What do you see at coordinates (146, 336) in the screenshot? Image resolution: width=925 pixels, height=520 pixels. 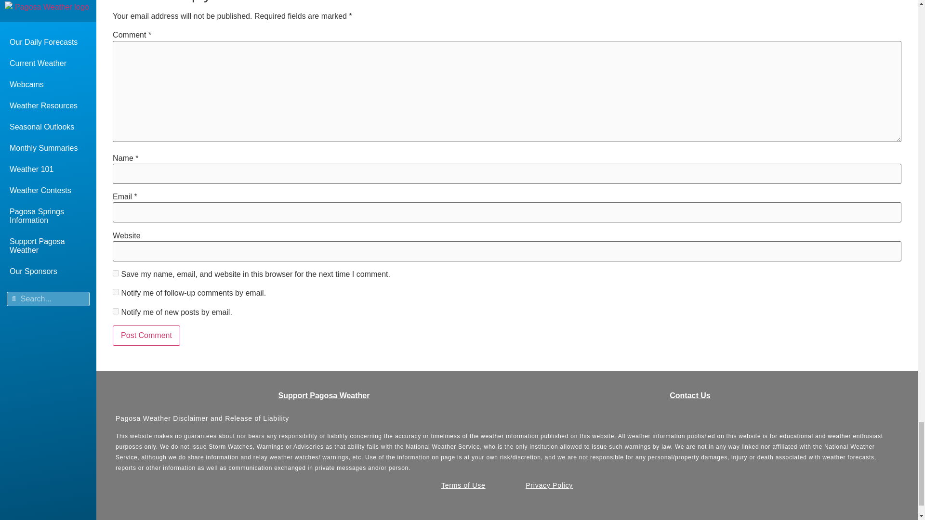 I see `Post Comment` at bounding box center [146, 336].